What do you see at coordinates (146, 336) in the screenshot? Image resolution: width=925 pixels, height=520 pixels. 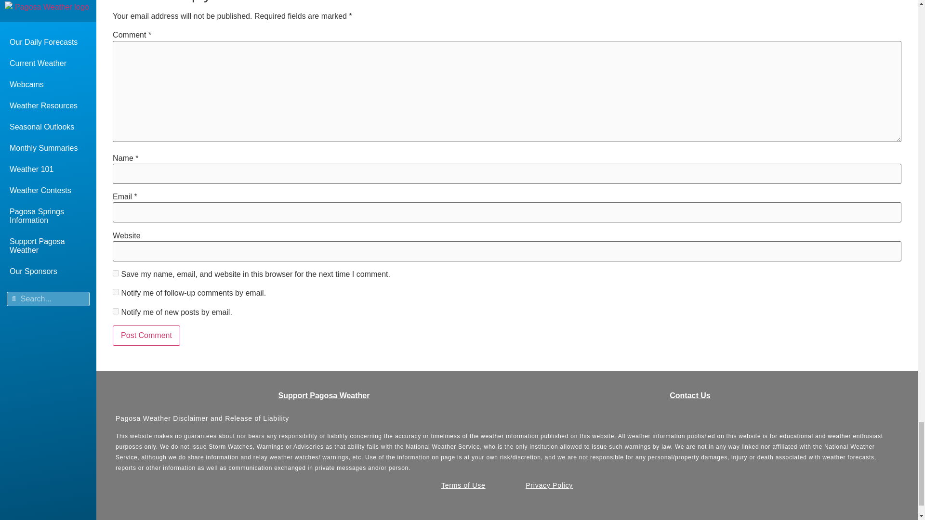 I see `Post Comment` at bounding box center [146, 336].